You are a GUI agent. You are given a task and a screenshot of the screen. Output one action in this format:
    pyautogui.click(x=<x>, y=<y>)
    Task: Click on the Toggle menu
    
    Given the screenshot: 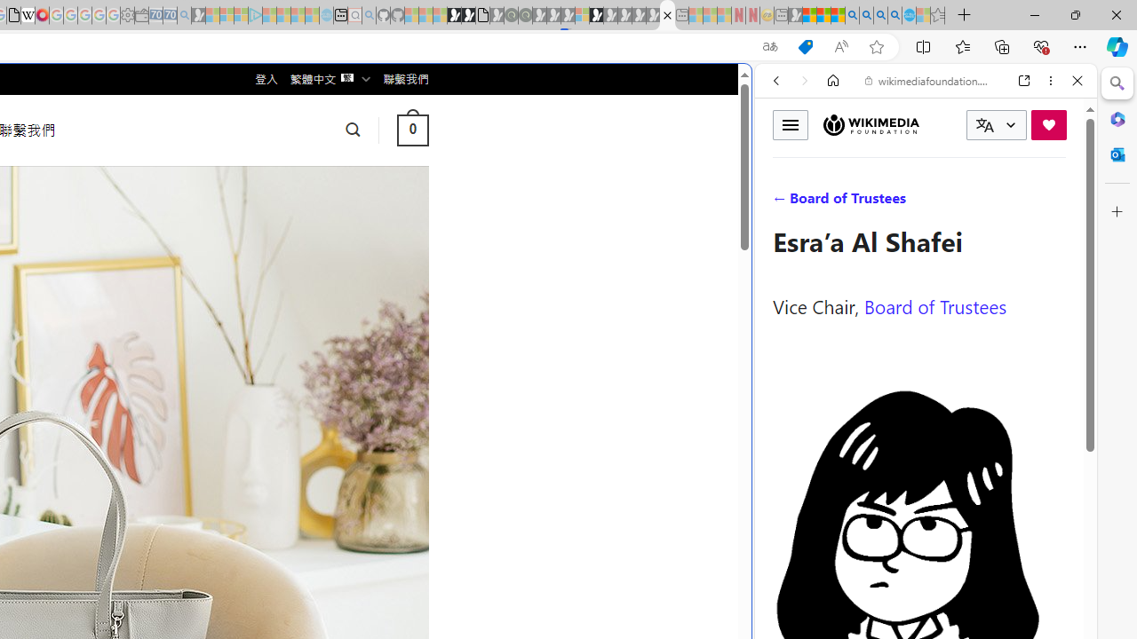 What is the action you would take?
    pyautogui.click(x=791, y=124)
    